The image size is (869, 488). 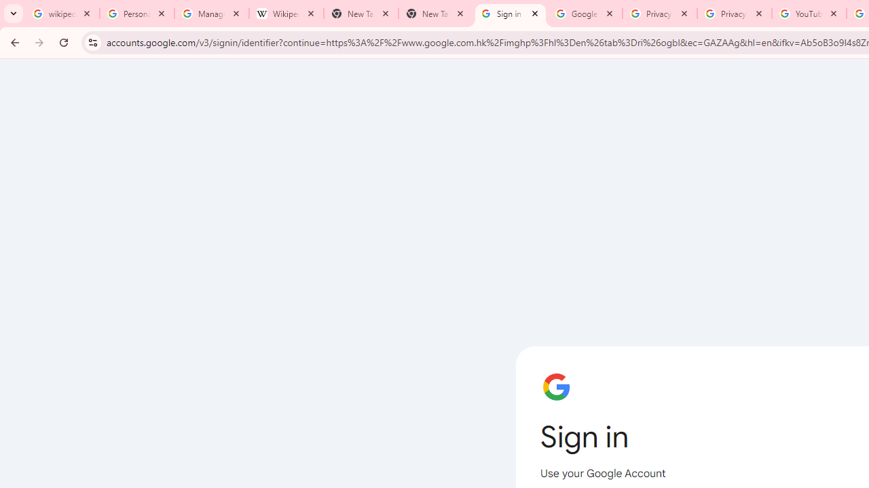 What do you see at coordinates (436, 14) in the screenshot?
I see `New Tab` at bounding box center [436, 14].